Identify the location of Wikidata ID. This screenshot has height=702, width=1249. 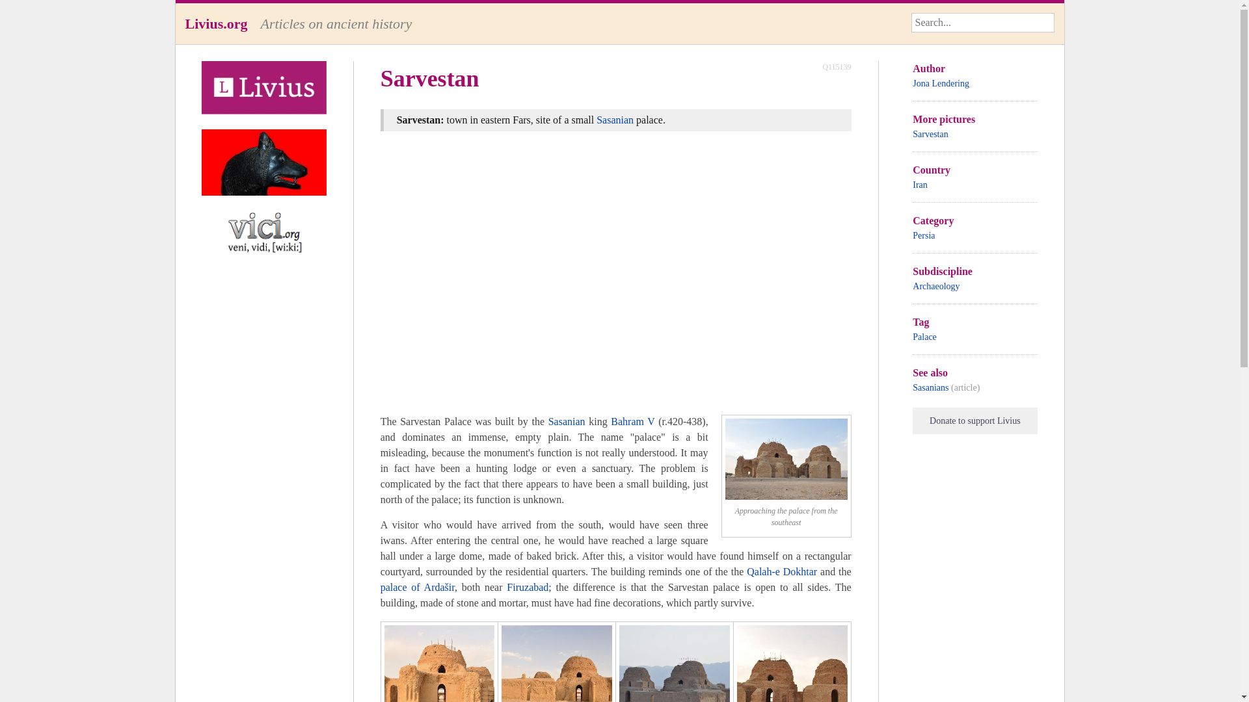
(836, 66).